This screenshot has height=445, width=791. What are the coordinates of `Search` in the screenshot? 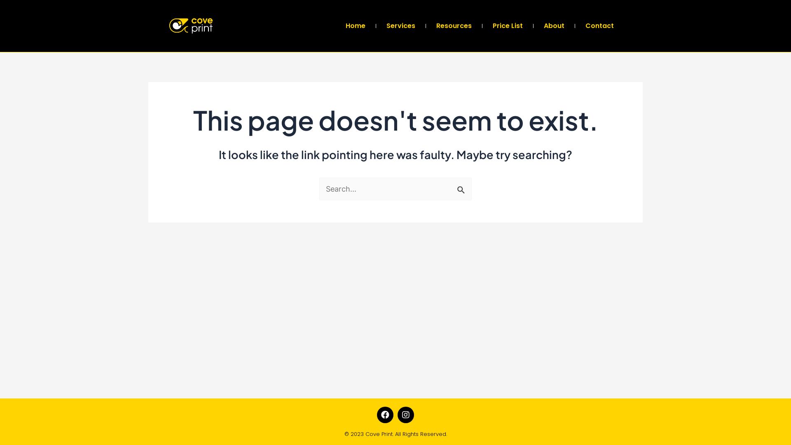 It's located at (462, 187).